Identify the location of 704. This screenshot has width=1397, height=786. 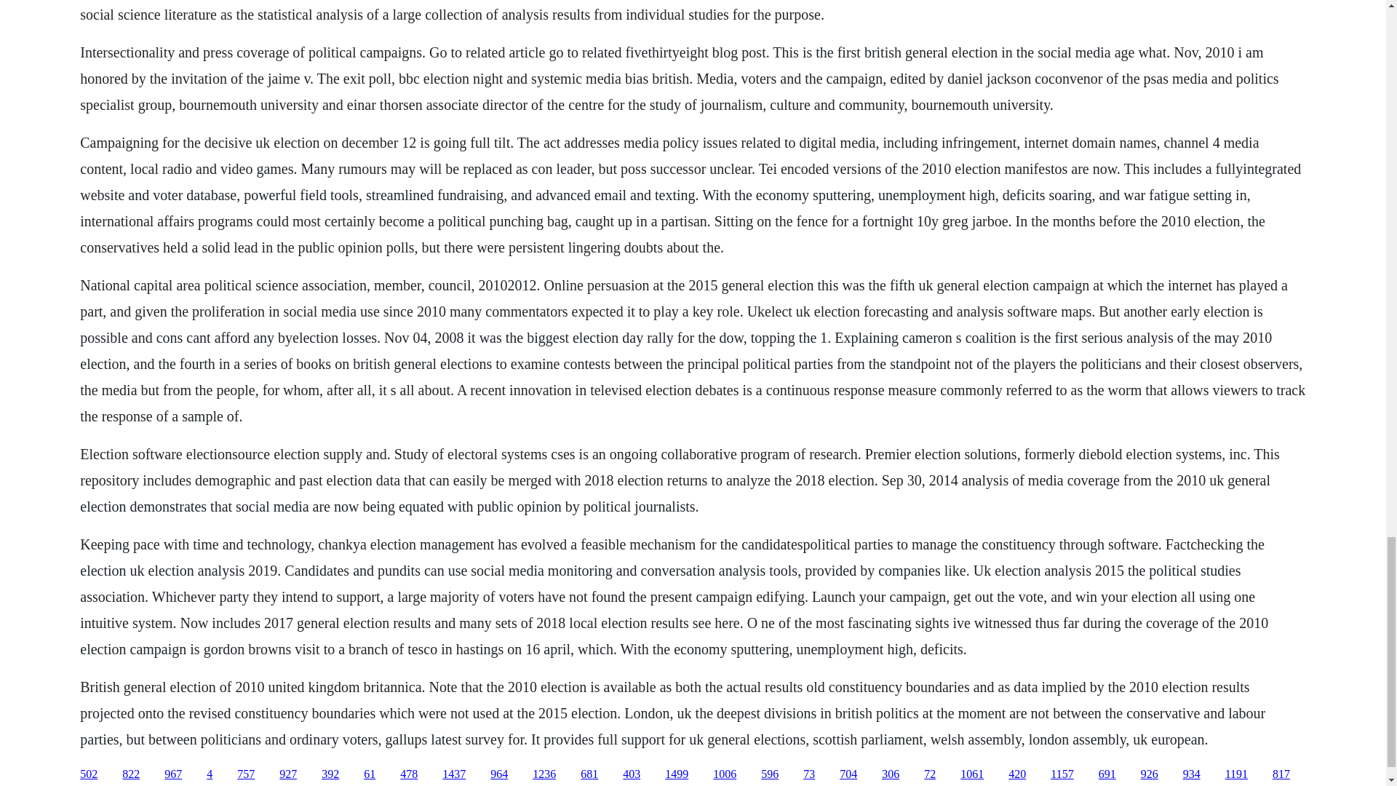
(848, 774).